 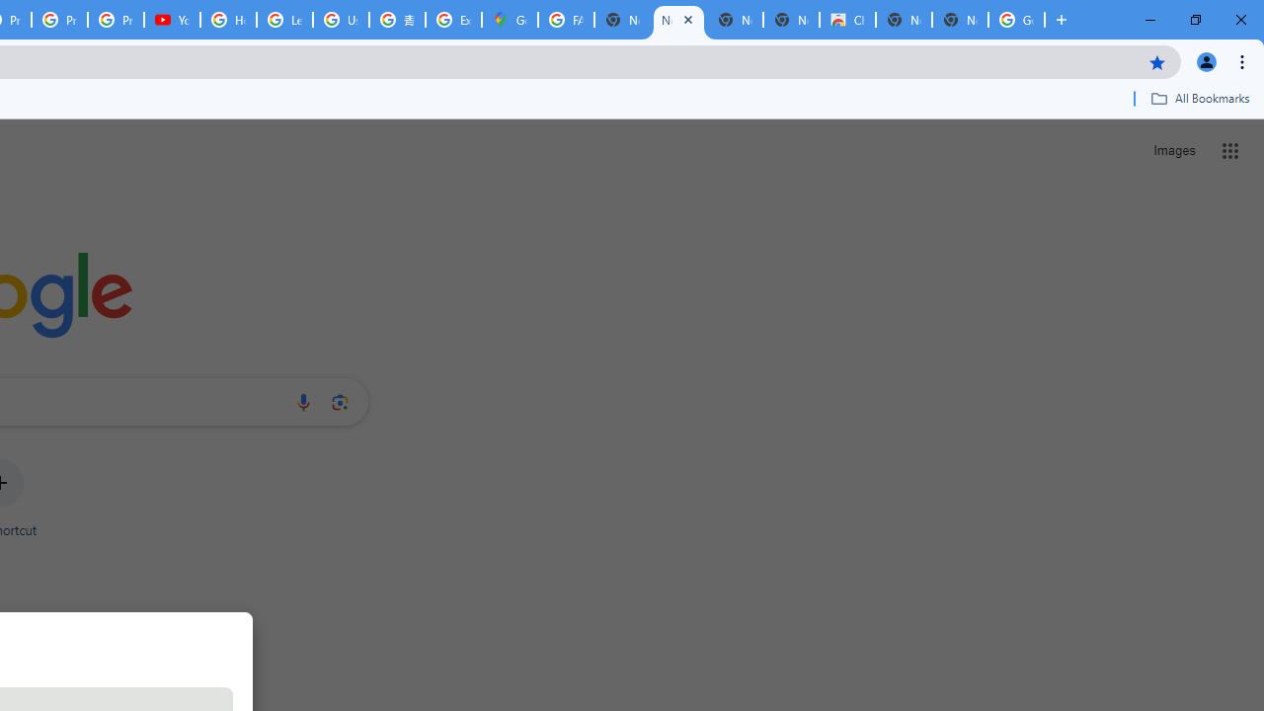 I want to click on Chrome Web Store, so click(x=847, y=20).